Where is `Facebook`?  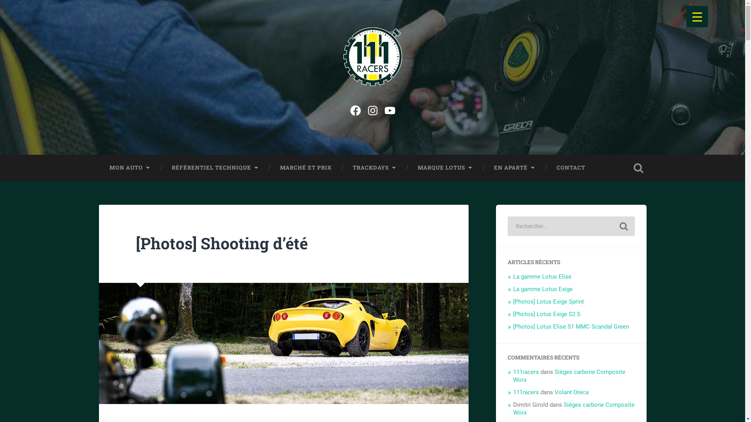 Facebook is located at coordinates (355, 109).